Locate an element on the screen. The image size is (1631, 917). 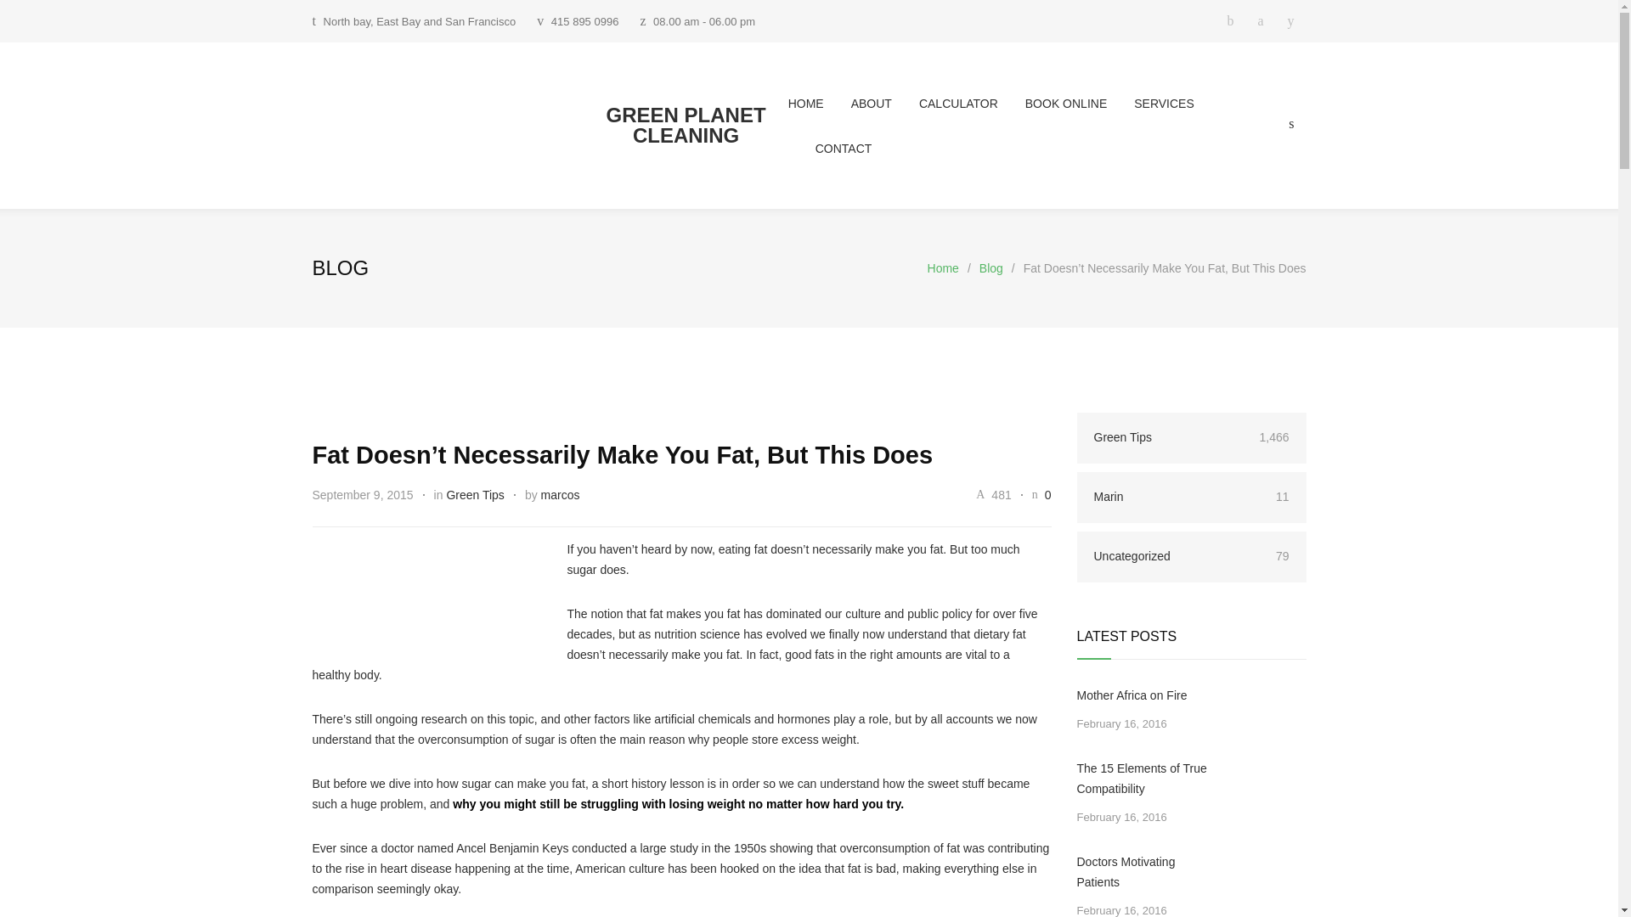
ABOUT is located at coordinates (858, 103).